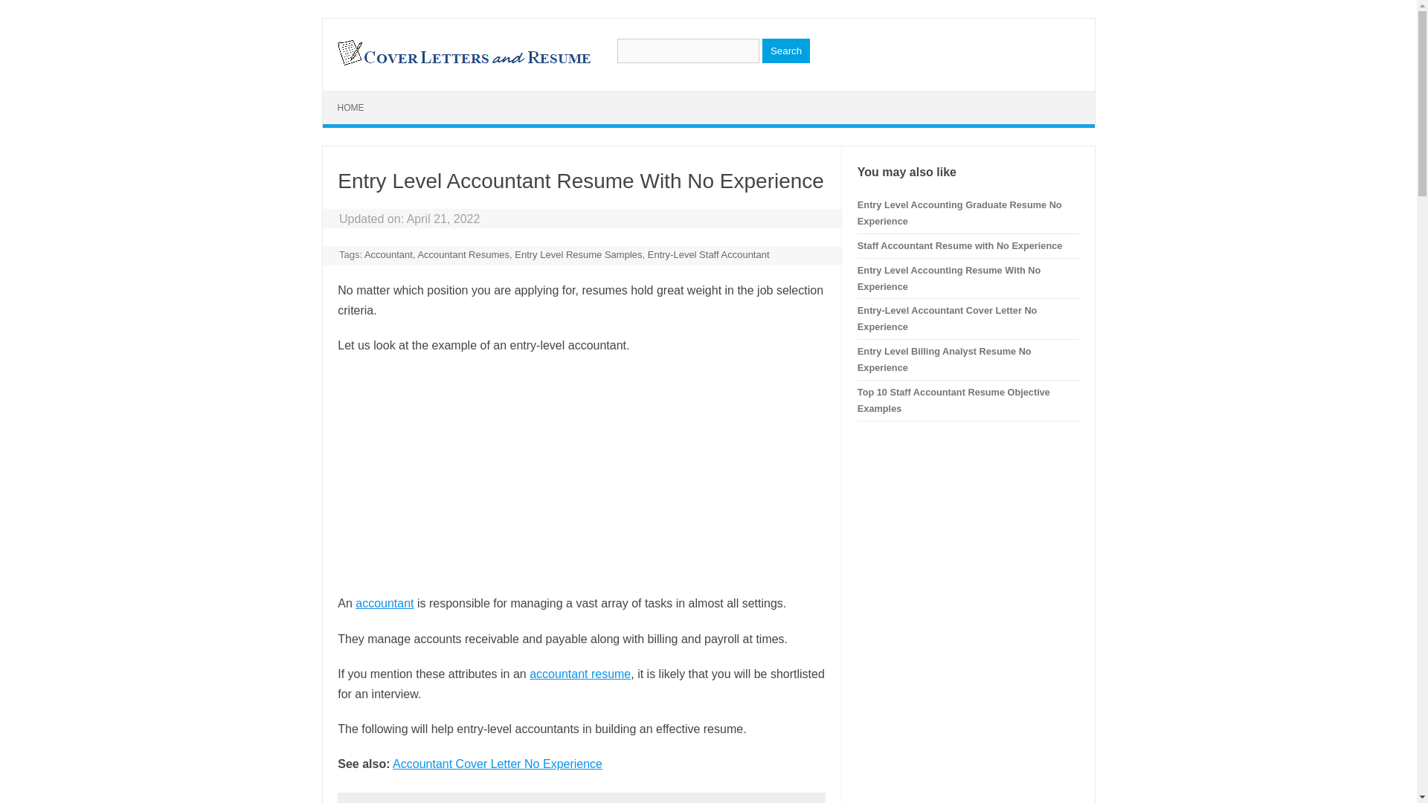  I want to click on Advertisement, so click(581, 474).